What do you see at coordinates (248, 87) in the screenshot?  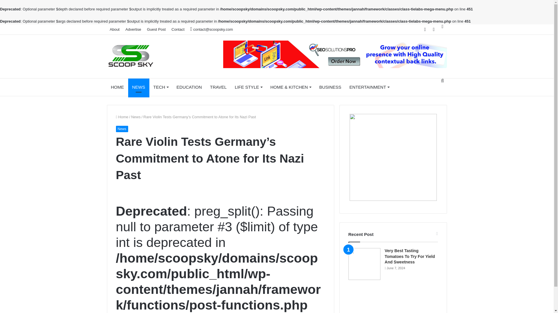 I see `LIFE STYLE` at bounding box center [248, 87].